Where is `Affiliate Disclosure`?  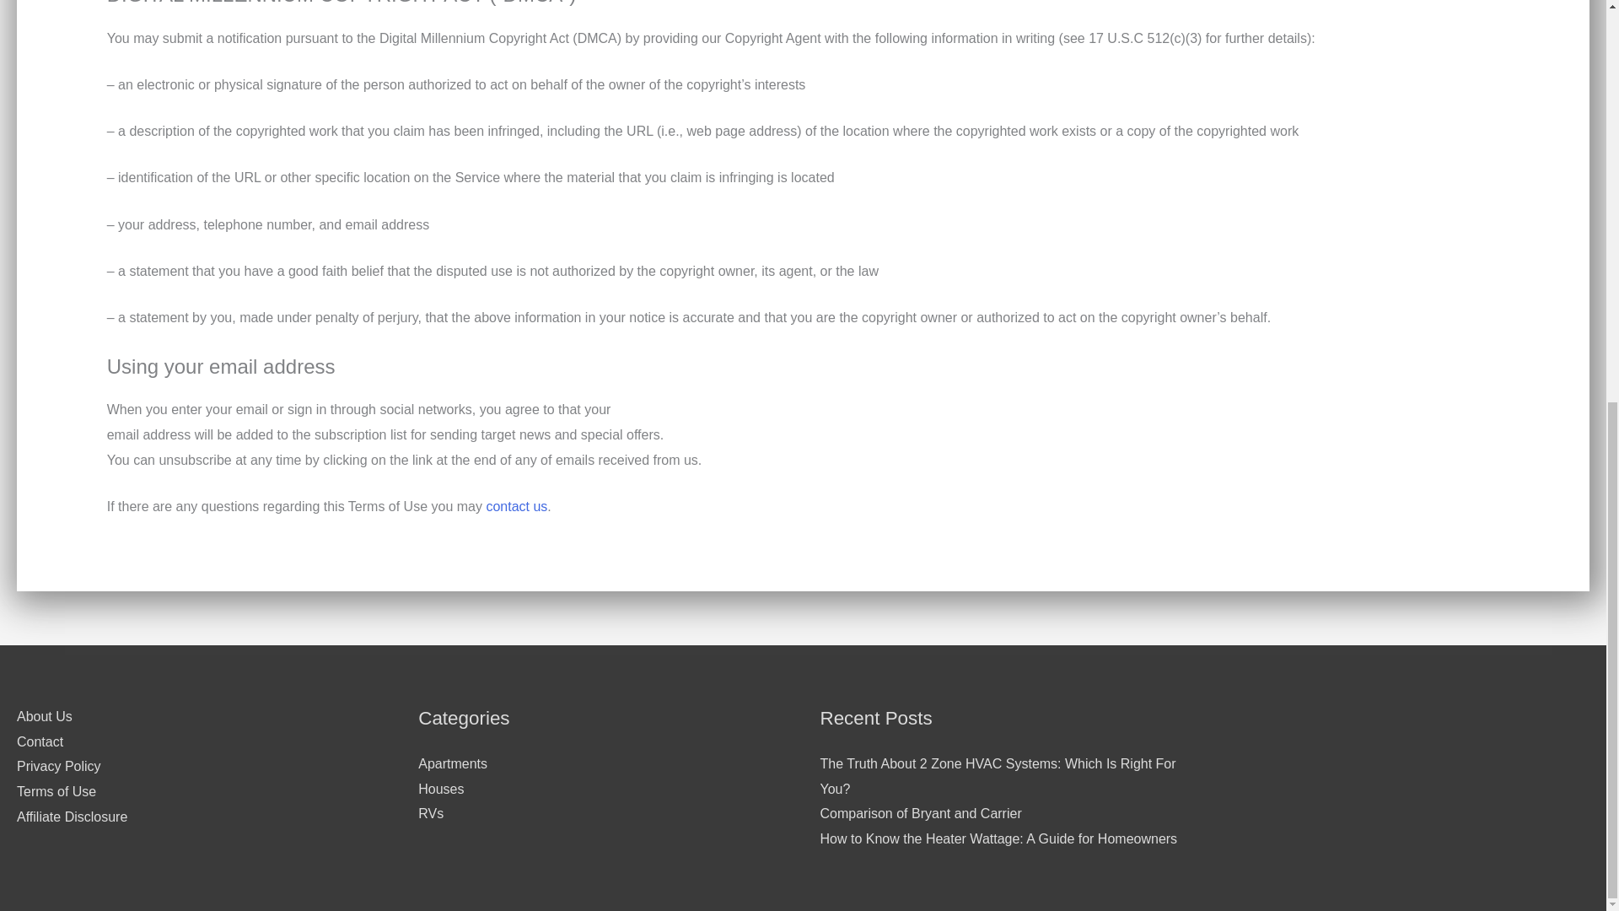
Affiliate Disclosure is located at coordinates (72, 817).